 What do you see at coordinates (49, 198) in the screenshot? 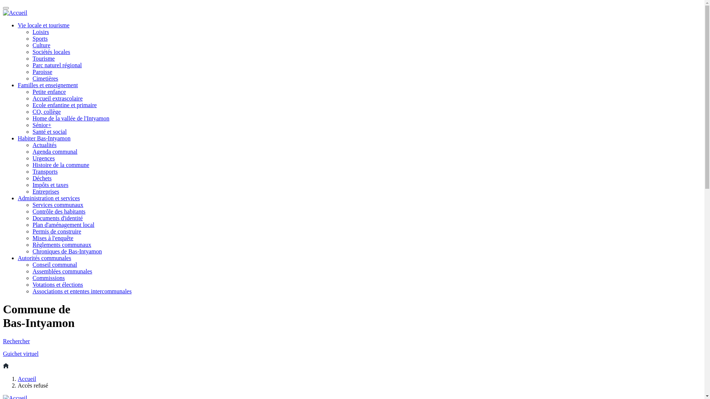
I see `Administration et services` at bounding box center [49, 198].